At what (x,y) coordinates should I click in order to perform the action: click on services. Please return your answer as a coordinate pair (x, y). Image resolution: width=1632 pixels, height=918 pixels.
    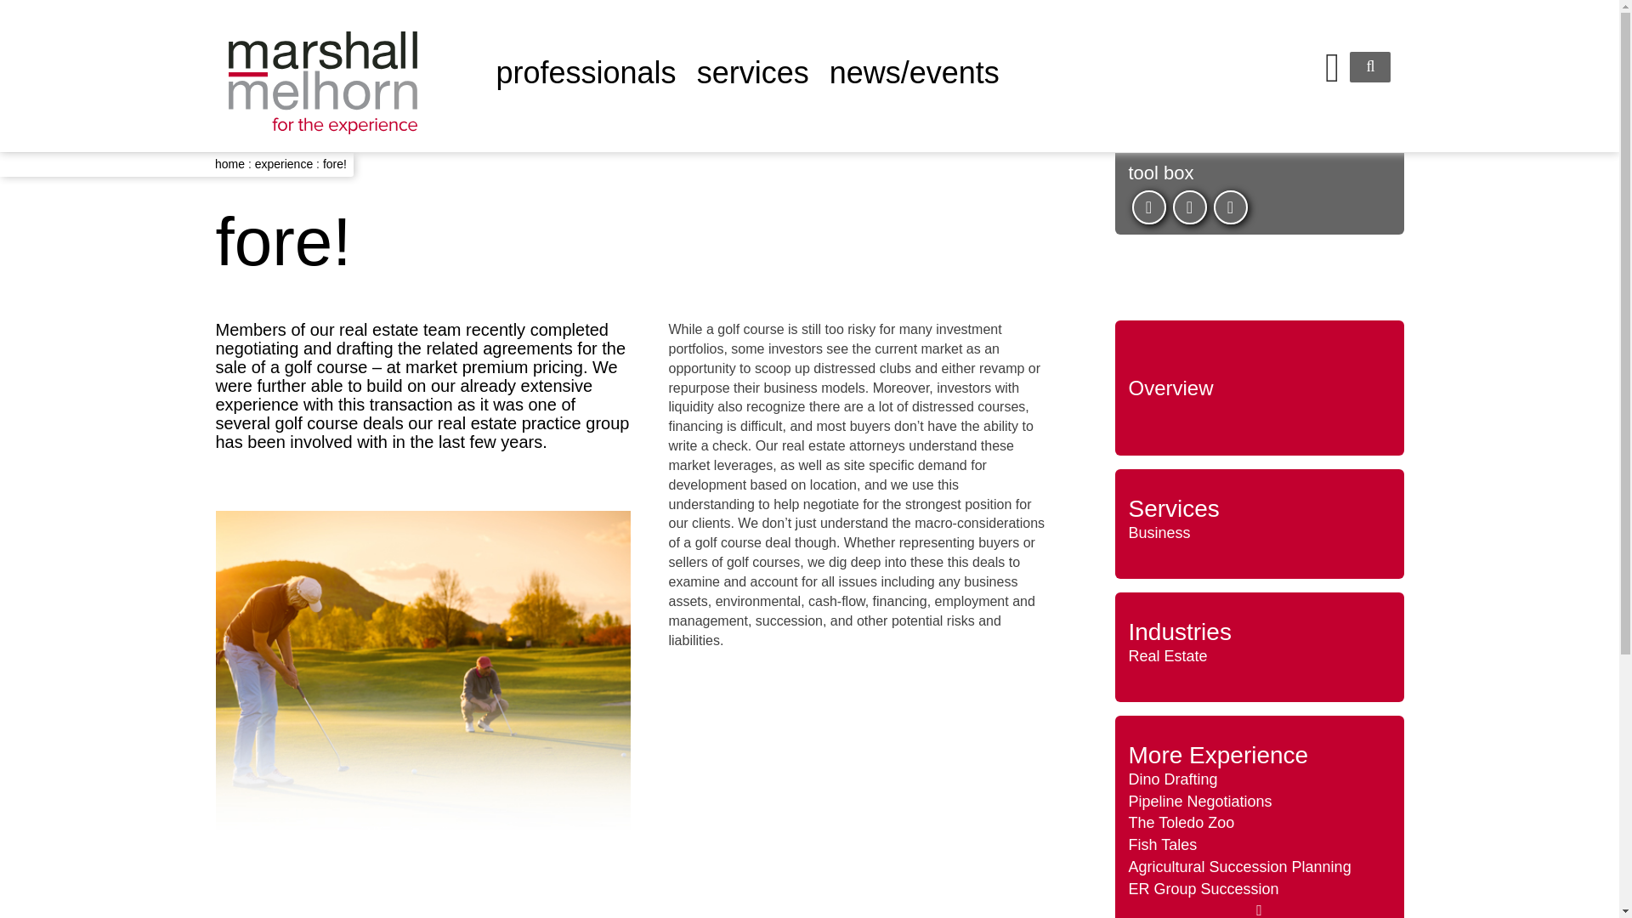
    Looking at the image, I should click on (753, 71).